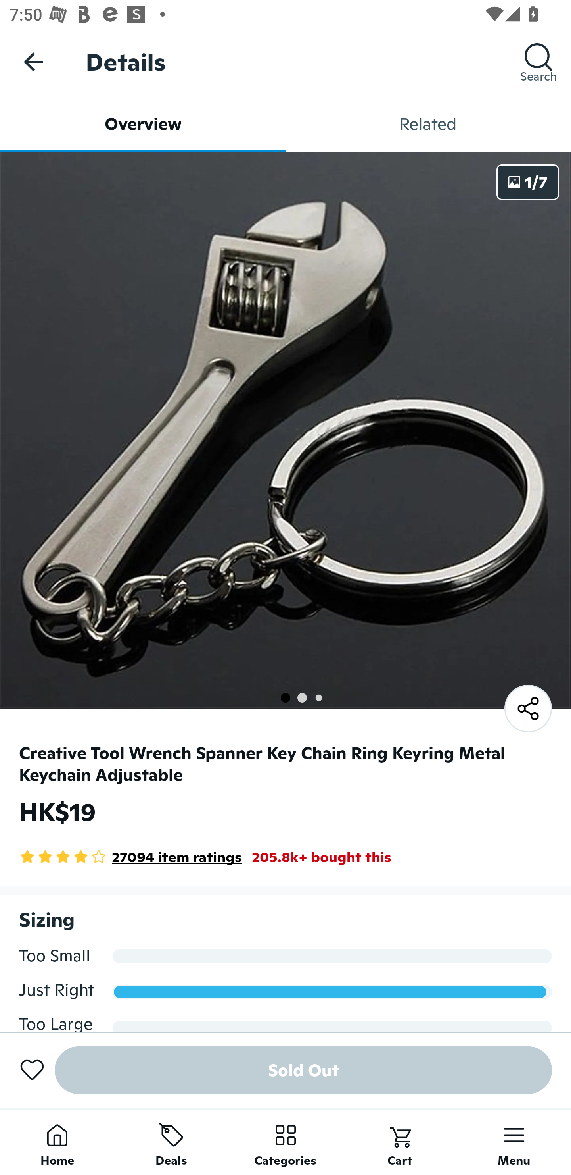 Image resolution: width=571 pixels, height=1175 pixels. Describe the element at coordinates (514, 1142) in the screenshot. I see `Menu` at that location.